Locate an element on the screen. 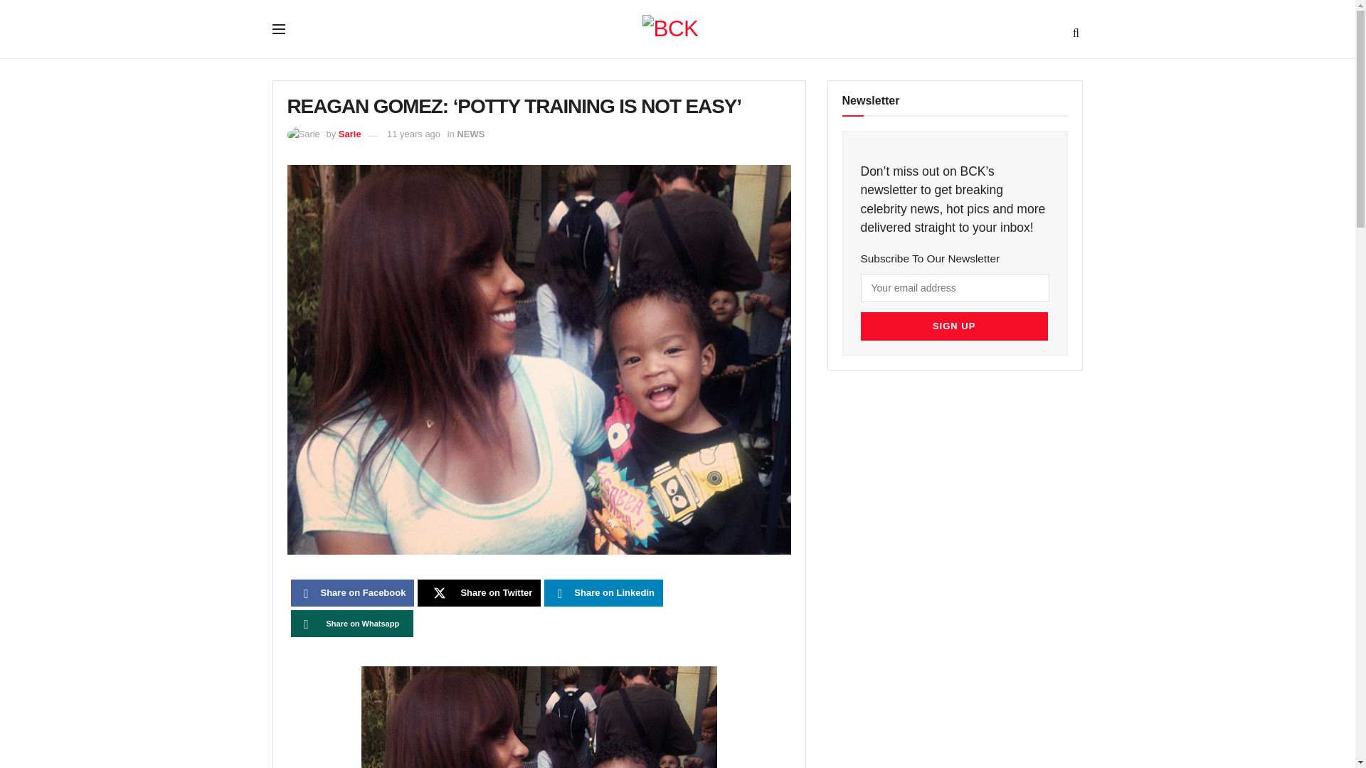  Share on Facebook is located at coordinates (351, 593).